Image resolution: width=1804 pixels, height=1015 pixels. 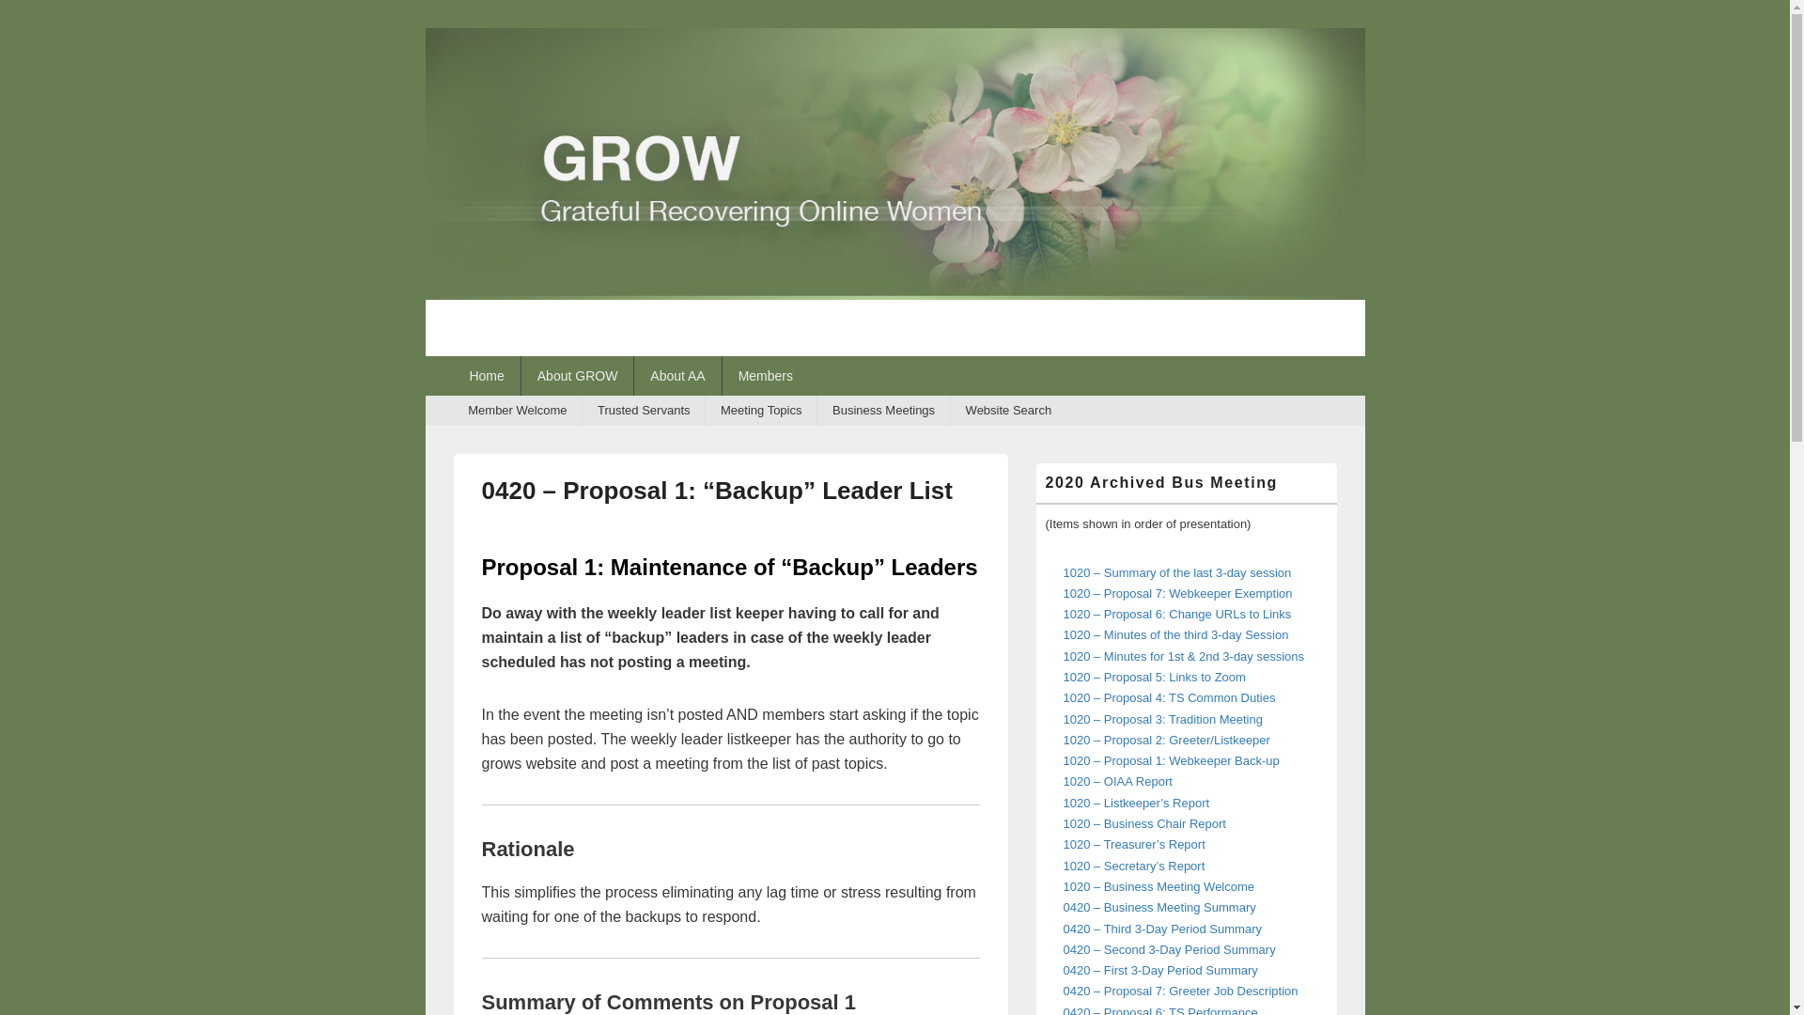 I want to click on Members, so click(x=765, y=376).